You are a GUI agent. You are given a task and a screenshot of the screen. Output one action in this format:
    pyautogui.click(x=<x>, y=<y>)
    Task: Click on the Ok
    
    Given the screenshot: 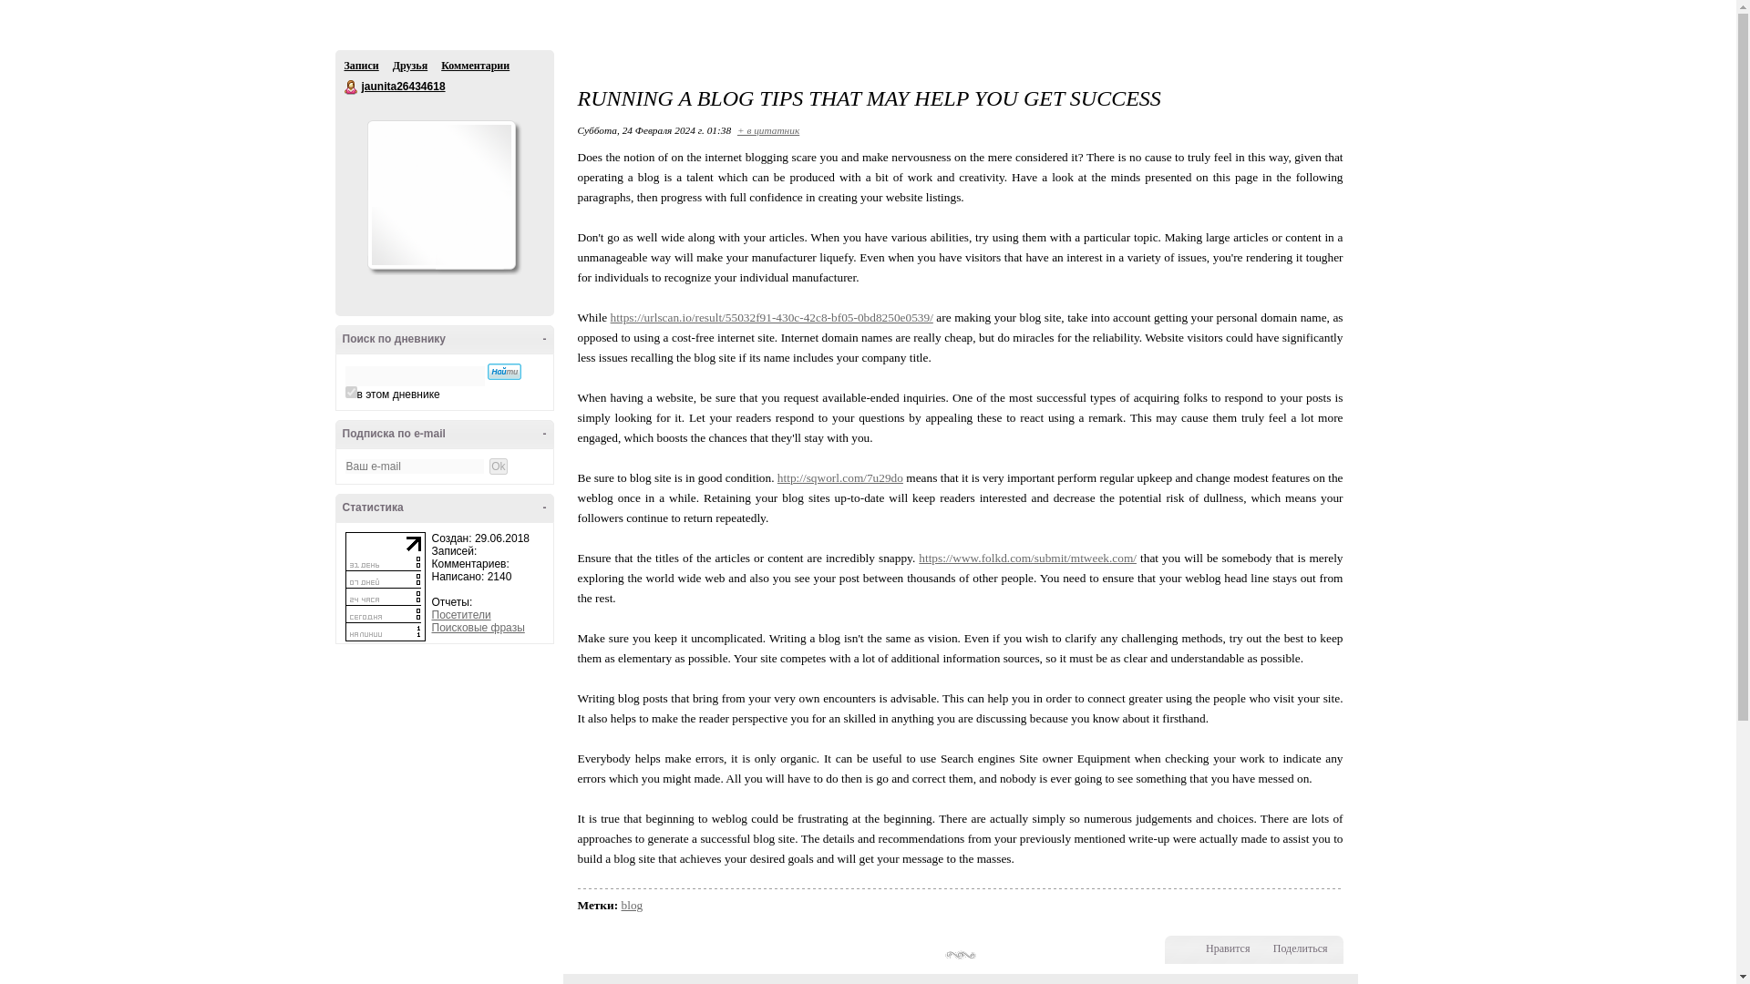 What is the action you would take?
    pyautogui.click(x=9, y=8)
    